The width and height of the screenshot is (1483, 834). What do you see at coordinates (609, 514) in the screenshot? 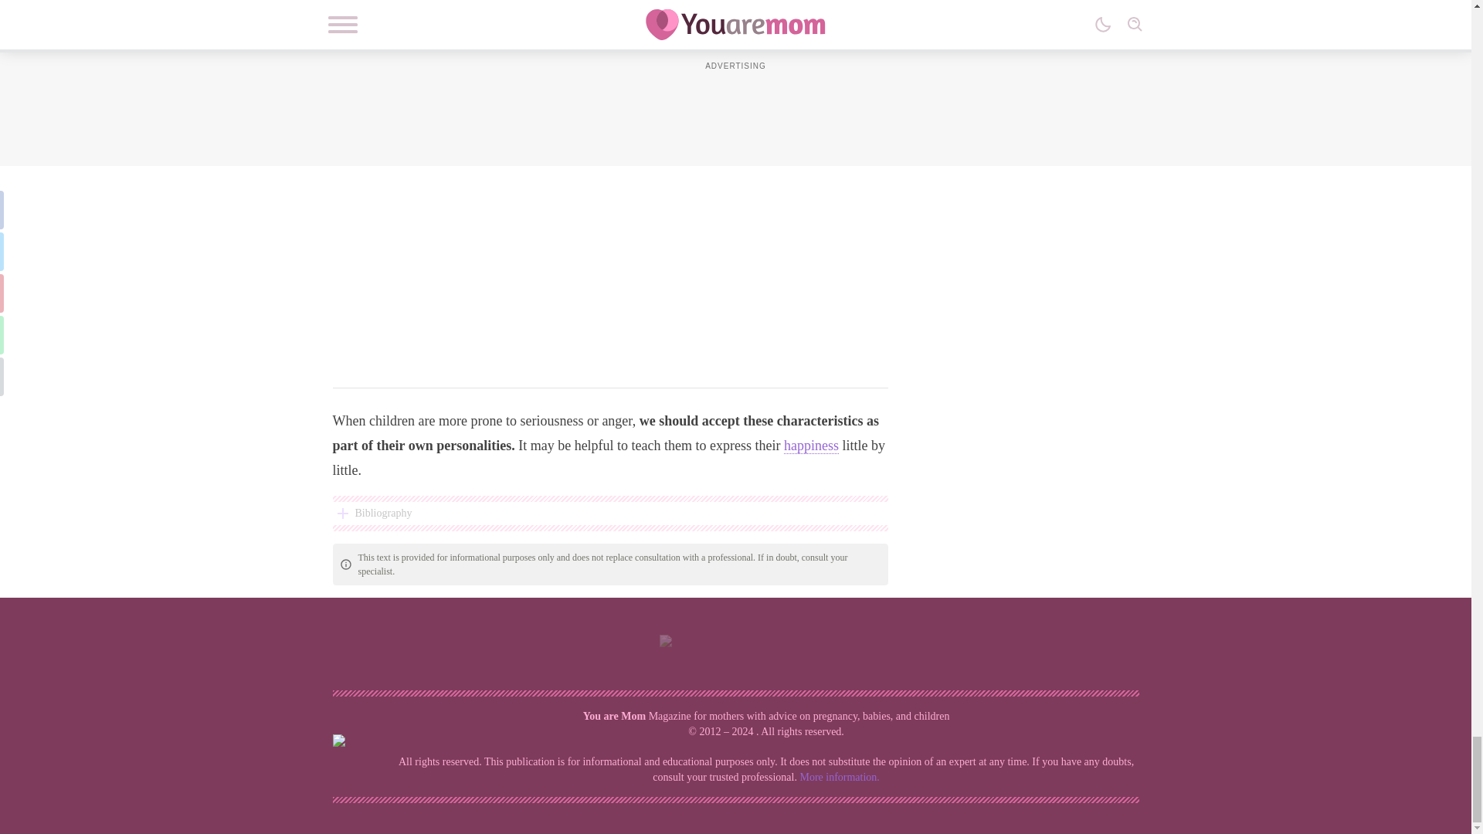
I see `Bibliography` at bounding box center [609, 514].